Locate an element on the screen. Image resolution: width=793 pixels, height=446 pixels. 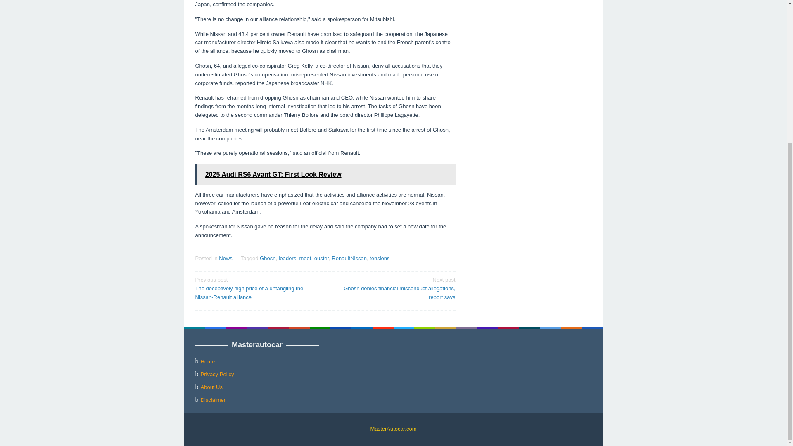
News is located at coordinates (226, 258).